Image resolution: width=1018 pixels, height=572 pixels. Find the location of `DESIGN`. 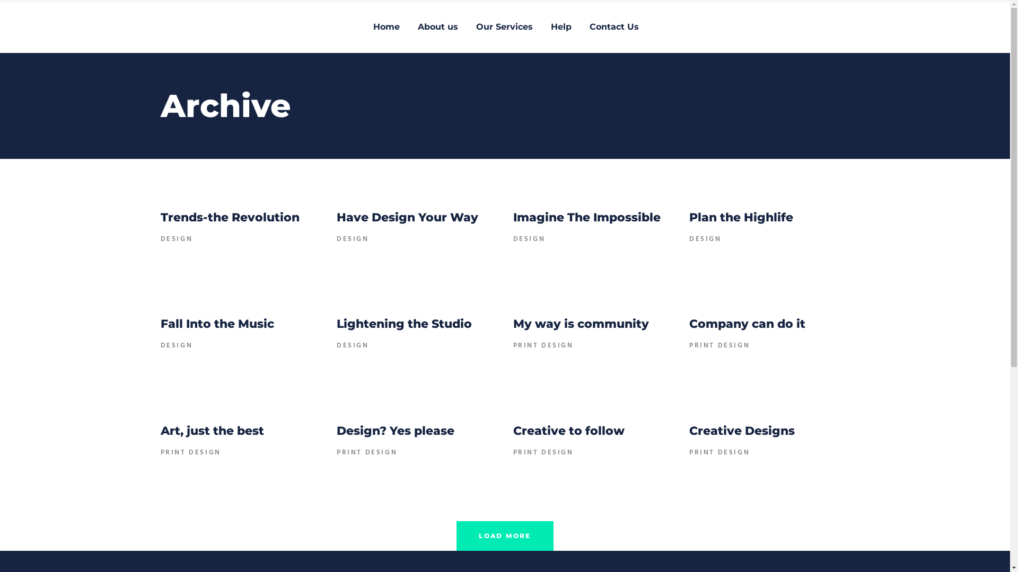

DESIGN is located at coordinates (705, 239).